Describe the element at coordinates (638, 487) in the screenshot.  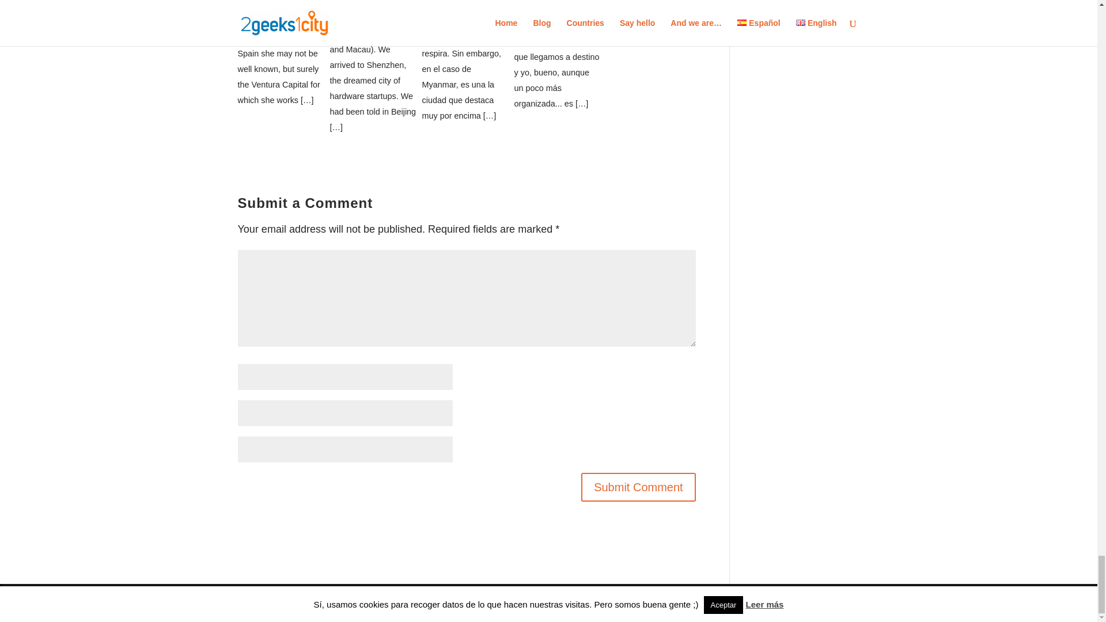
I see `Submit Comment` at that location.